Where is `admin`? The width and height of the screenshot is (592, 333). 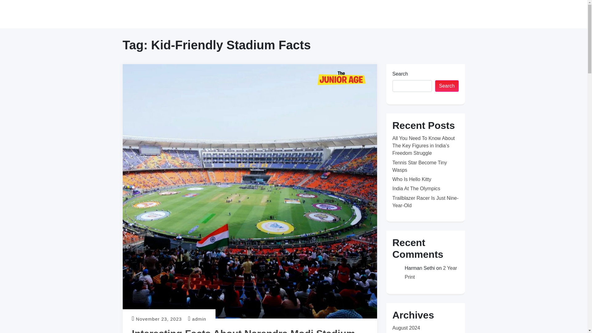 admin is located at coordinates (199, 319).